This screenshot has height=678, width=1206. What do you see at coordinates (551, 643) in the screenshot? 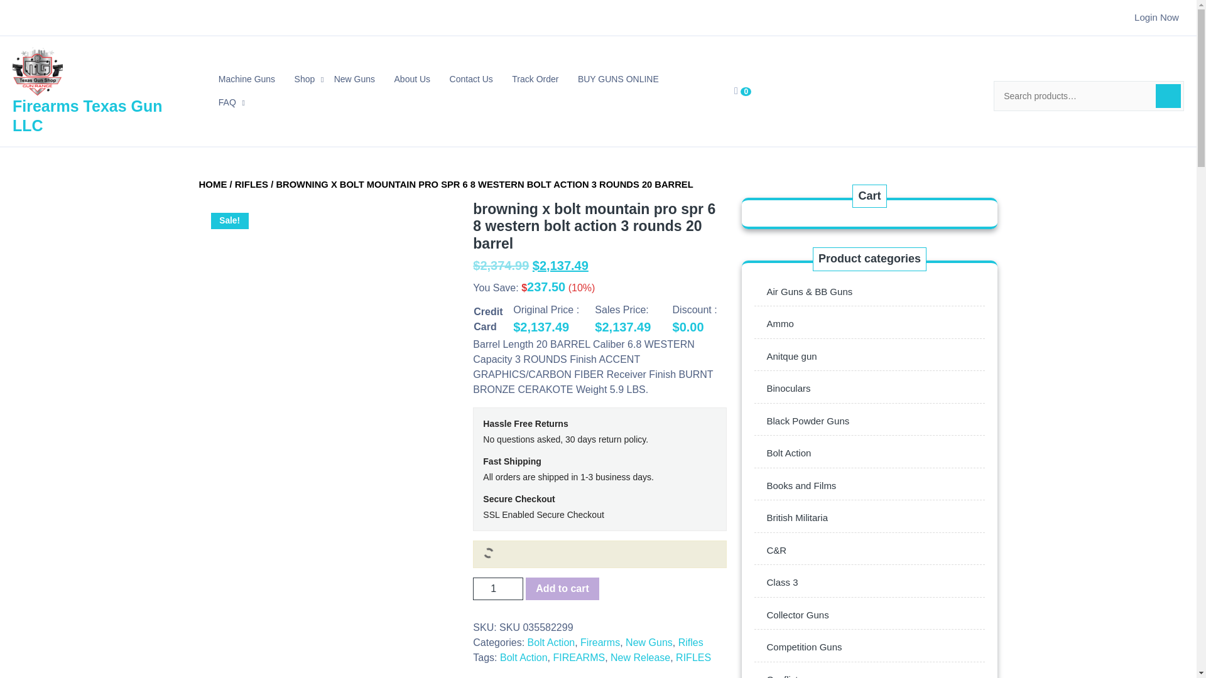
I see `Bolt Action` at bounding box center [551, 643].